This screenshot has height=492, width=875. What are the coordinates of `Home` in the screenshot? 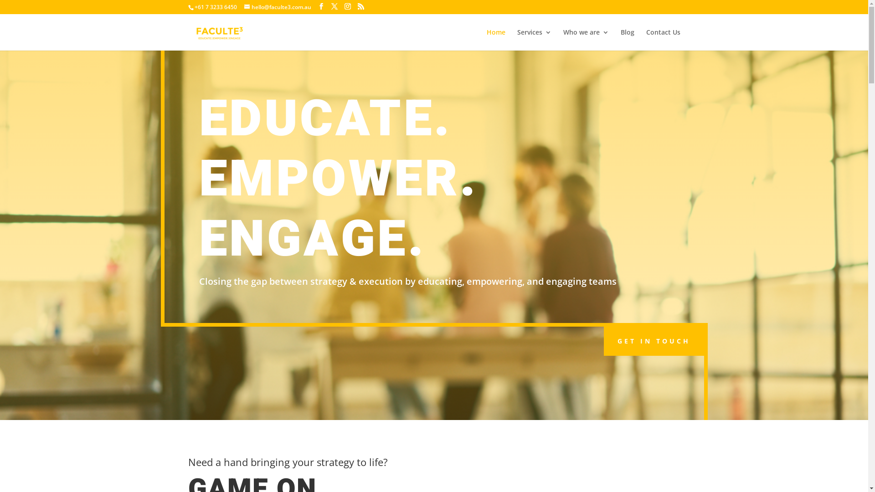 It's located at (496, 40).